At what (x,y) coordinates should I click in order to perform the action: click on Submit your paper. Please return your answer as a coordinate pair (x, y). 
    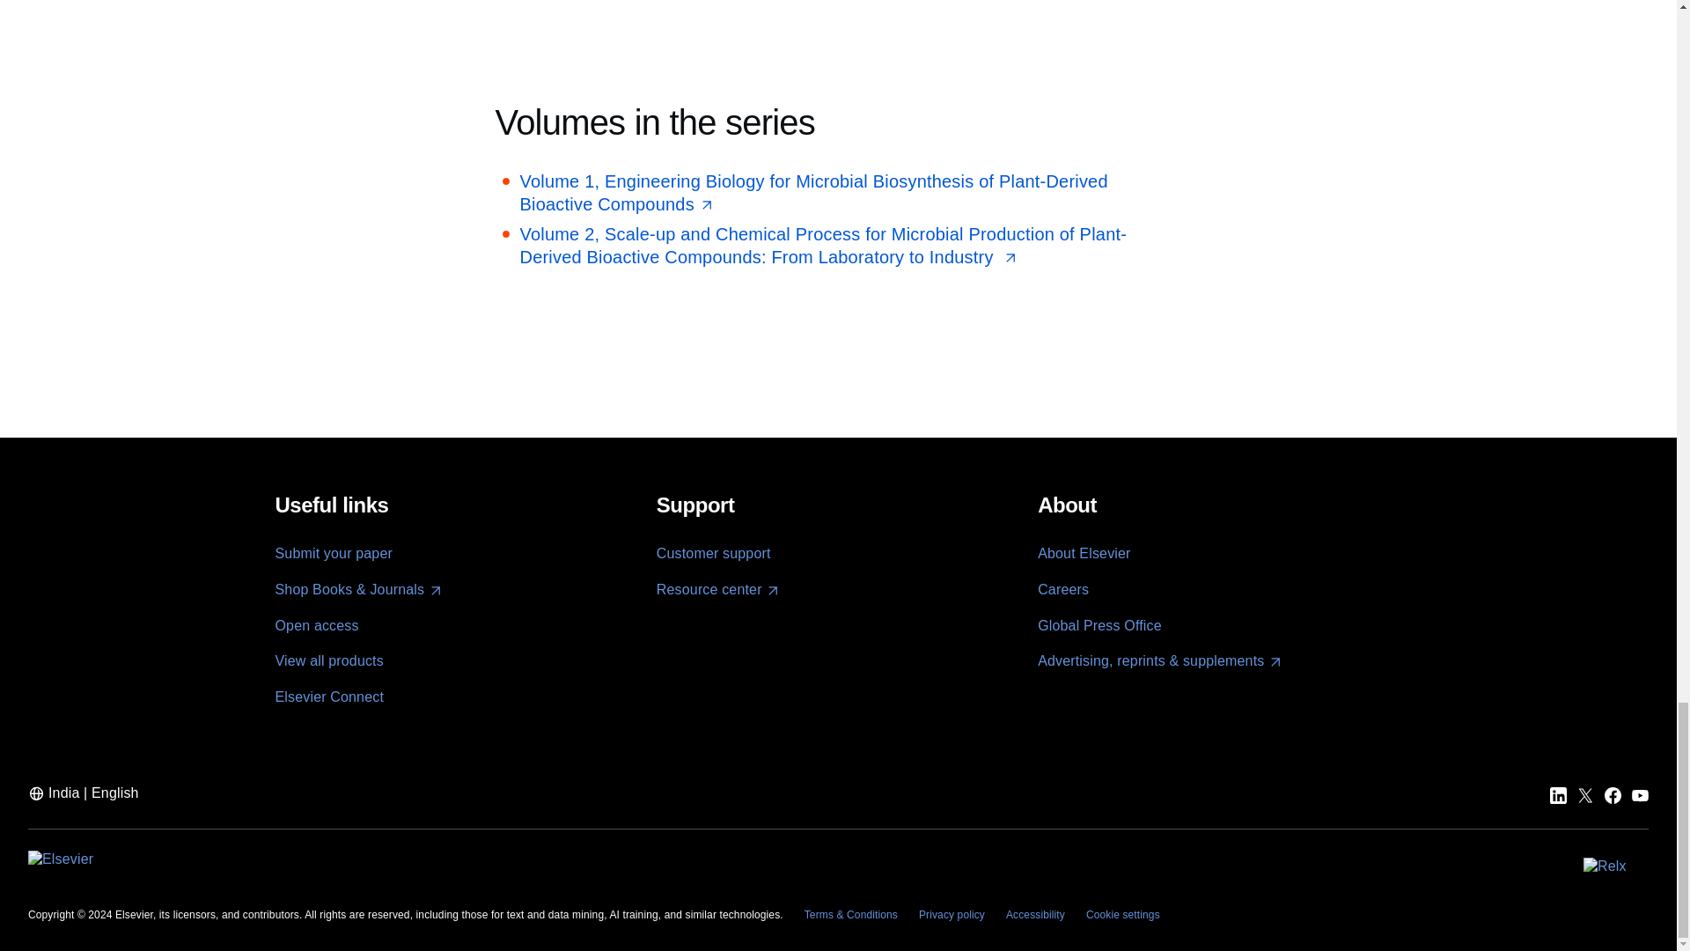
    Looking at the image, I should click on (333, 553).